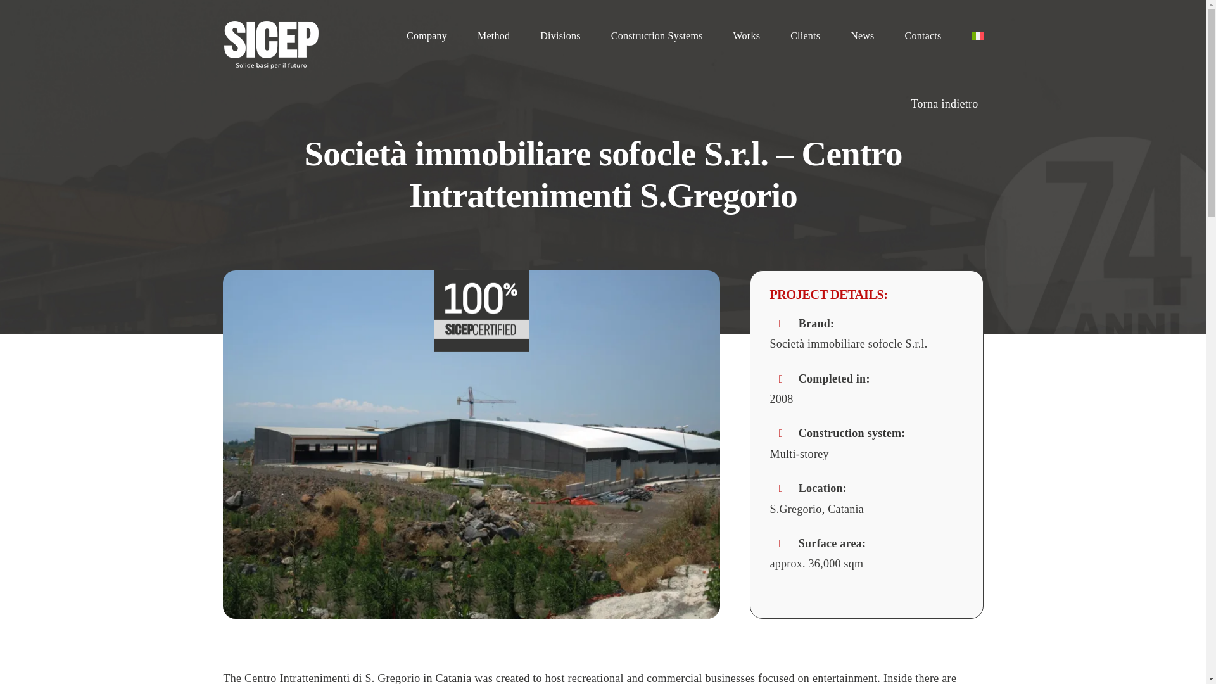  I want to click on Works, so click(747, 36).